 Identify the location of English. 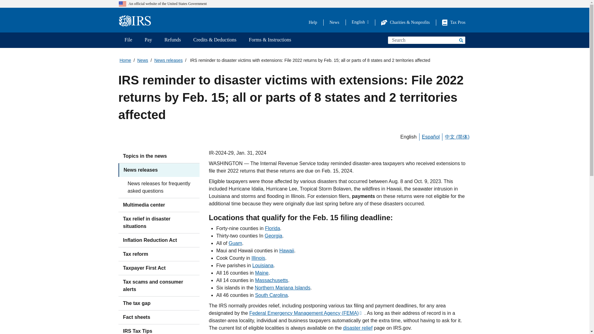
(360, 22).